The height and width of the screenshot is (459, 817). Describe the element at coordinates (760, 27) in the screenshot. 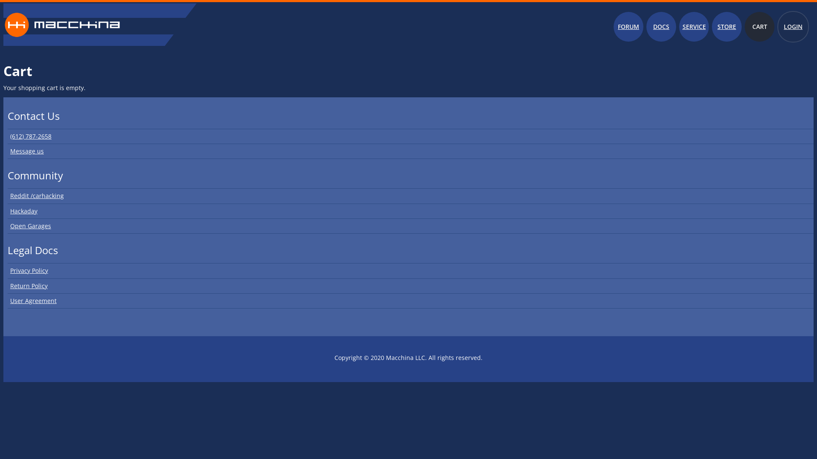

I see `CART` at that location.